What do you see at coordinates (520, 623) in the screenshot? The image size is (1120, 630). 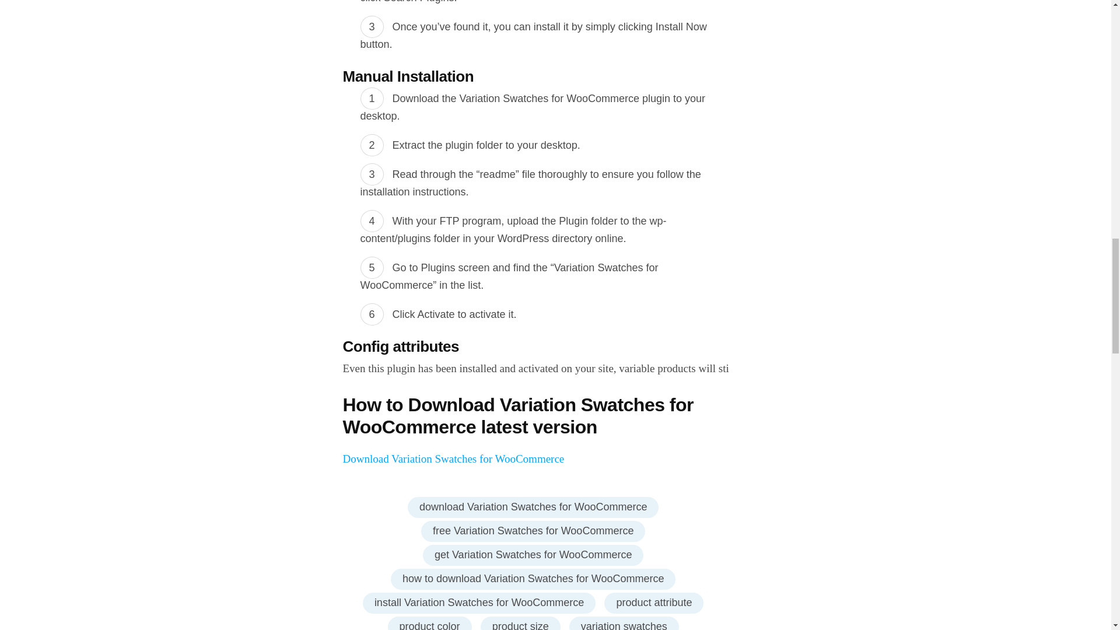 I see `product size` at bounding box center [520, 623].